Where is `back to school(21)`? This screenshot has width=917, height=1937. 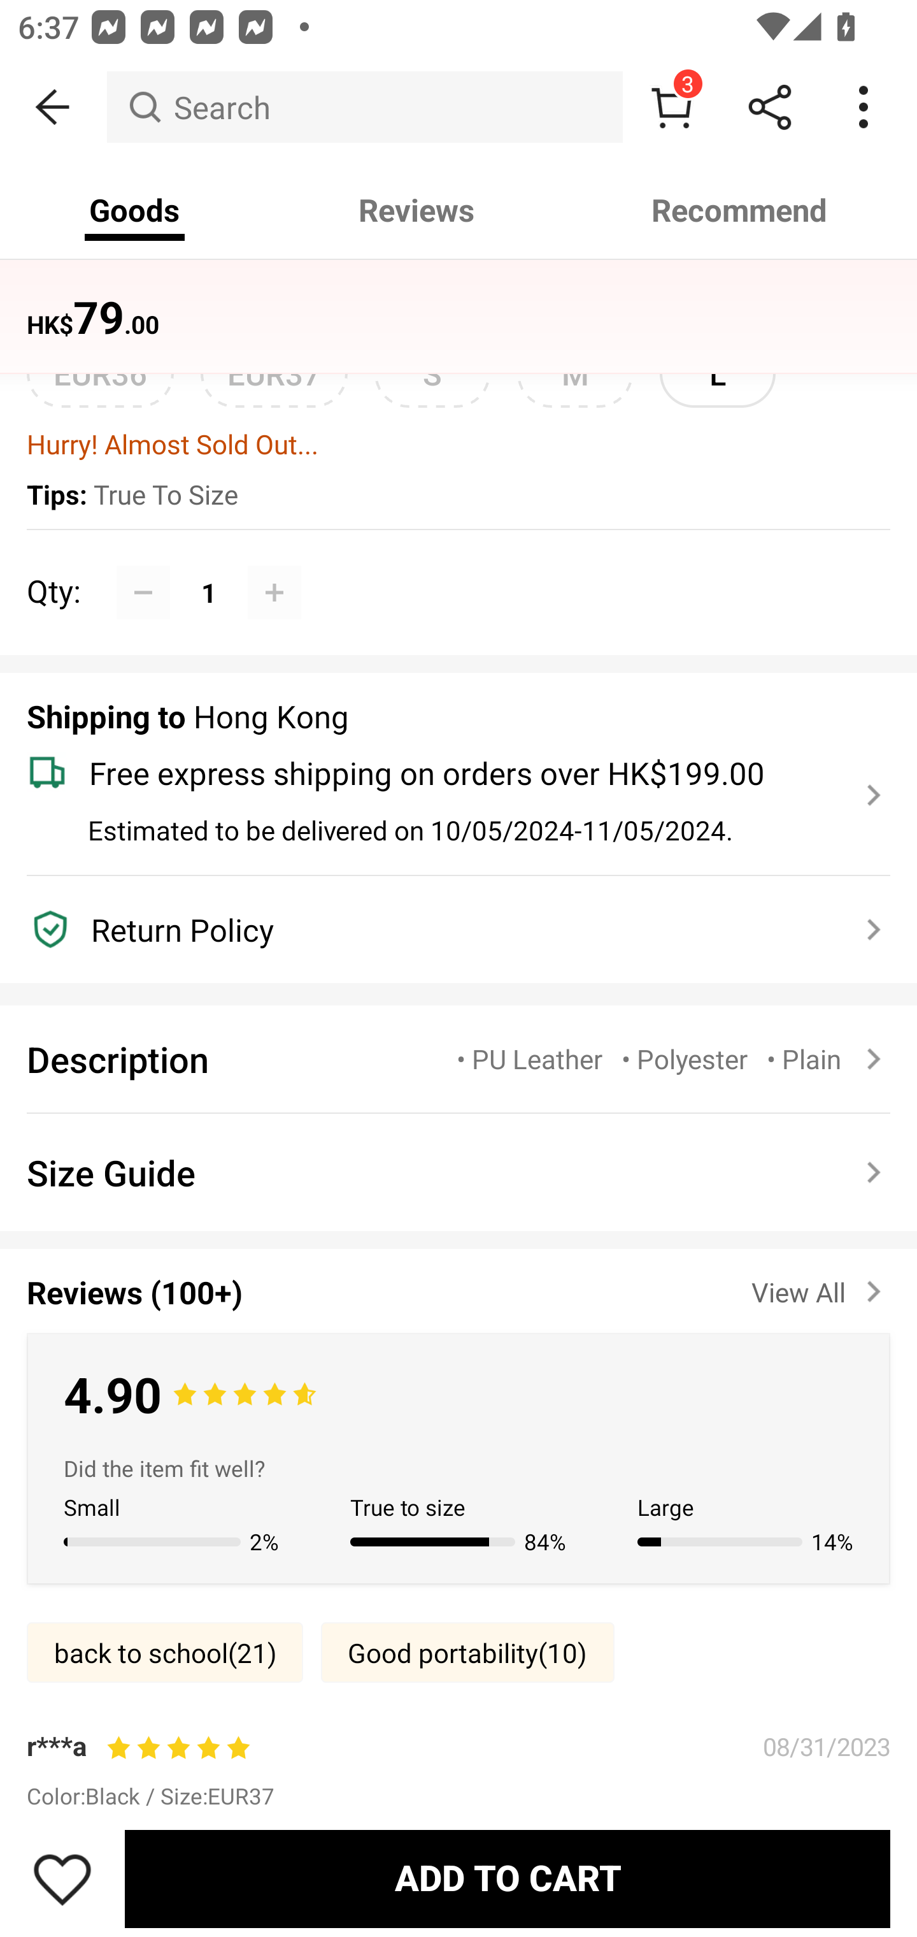
back to school(21) is located at coordinates (164, 1653).